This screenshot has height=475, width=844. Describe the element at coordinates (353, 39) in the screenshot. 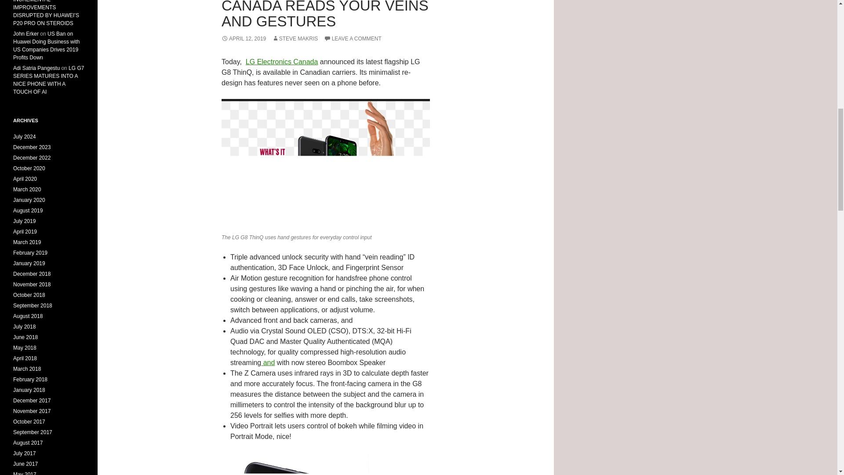

I see `LEAVE A COMMENT` at that location.